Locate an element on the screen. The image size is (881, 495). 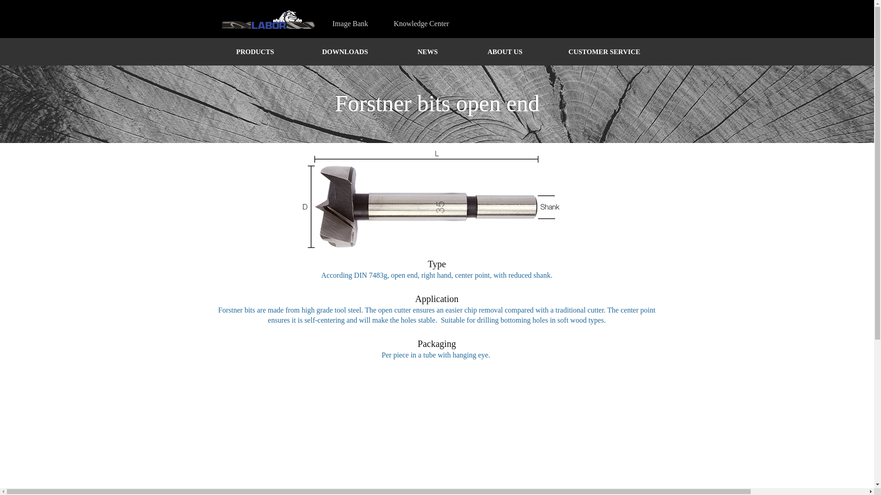
PRODUCTS is located at coordinates (255, 51).